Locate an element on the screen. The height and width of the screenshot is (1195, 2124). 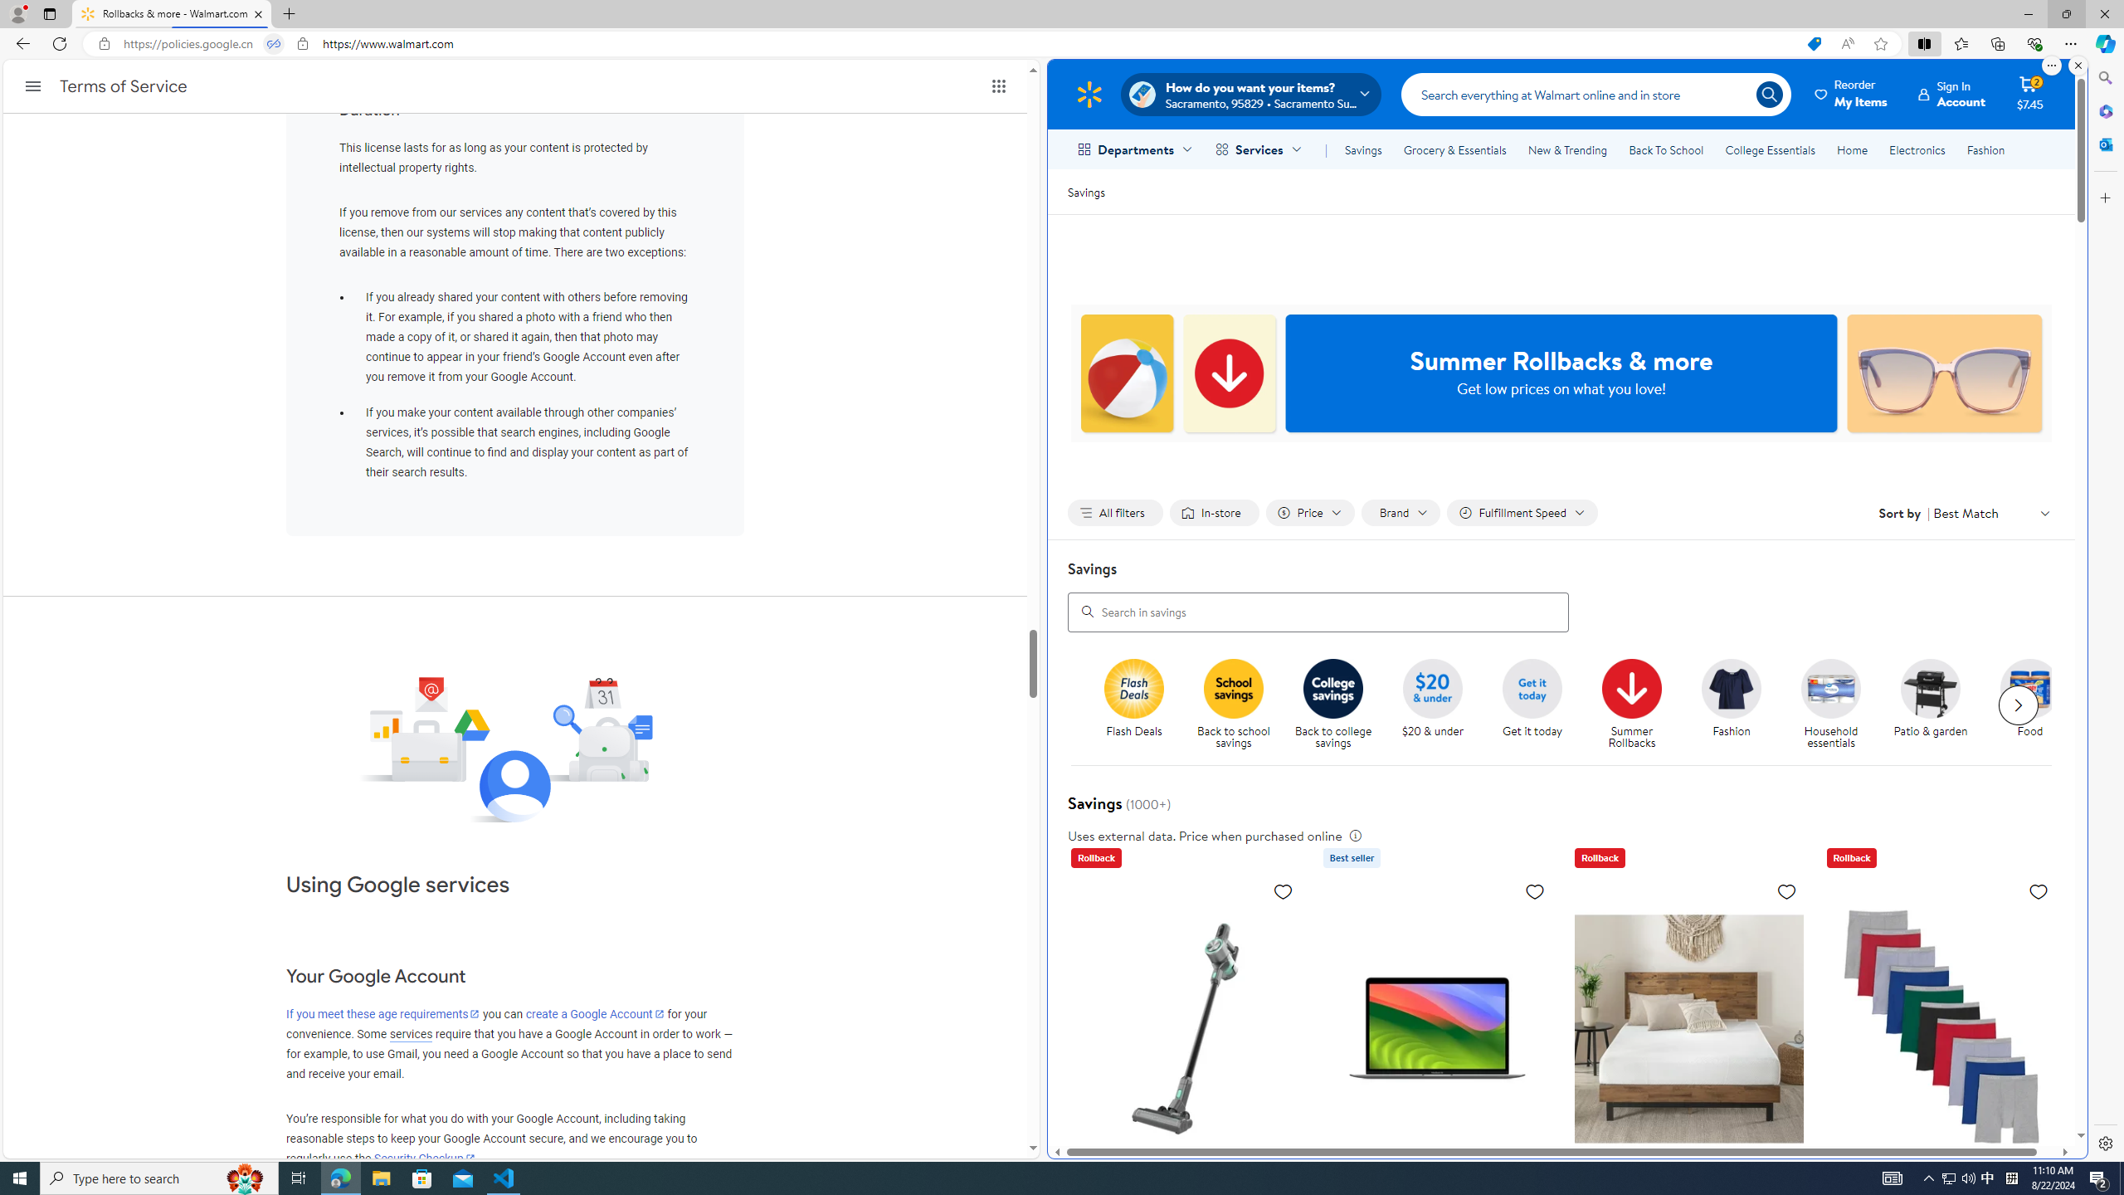
Savings is located at coordinates (1362, 149).